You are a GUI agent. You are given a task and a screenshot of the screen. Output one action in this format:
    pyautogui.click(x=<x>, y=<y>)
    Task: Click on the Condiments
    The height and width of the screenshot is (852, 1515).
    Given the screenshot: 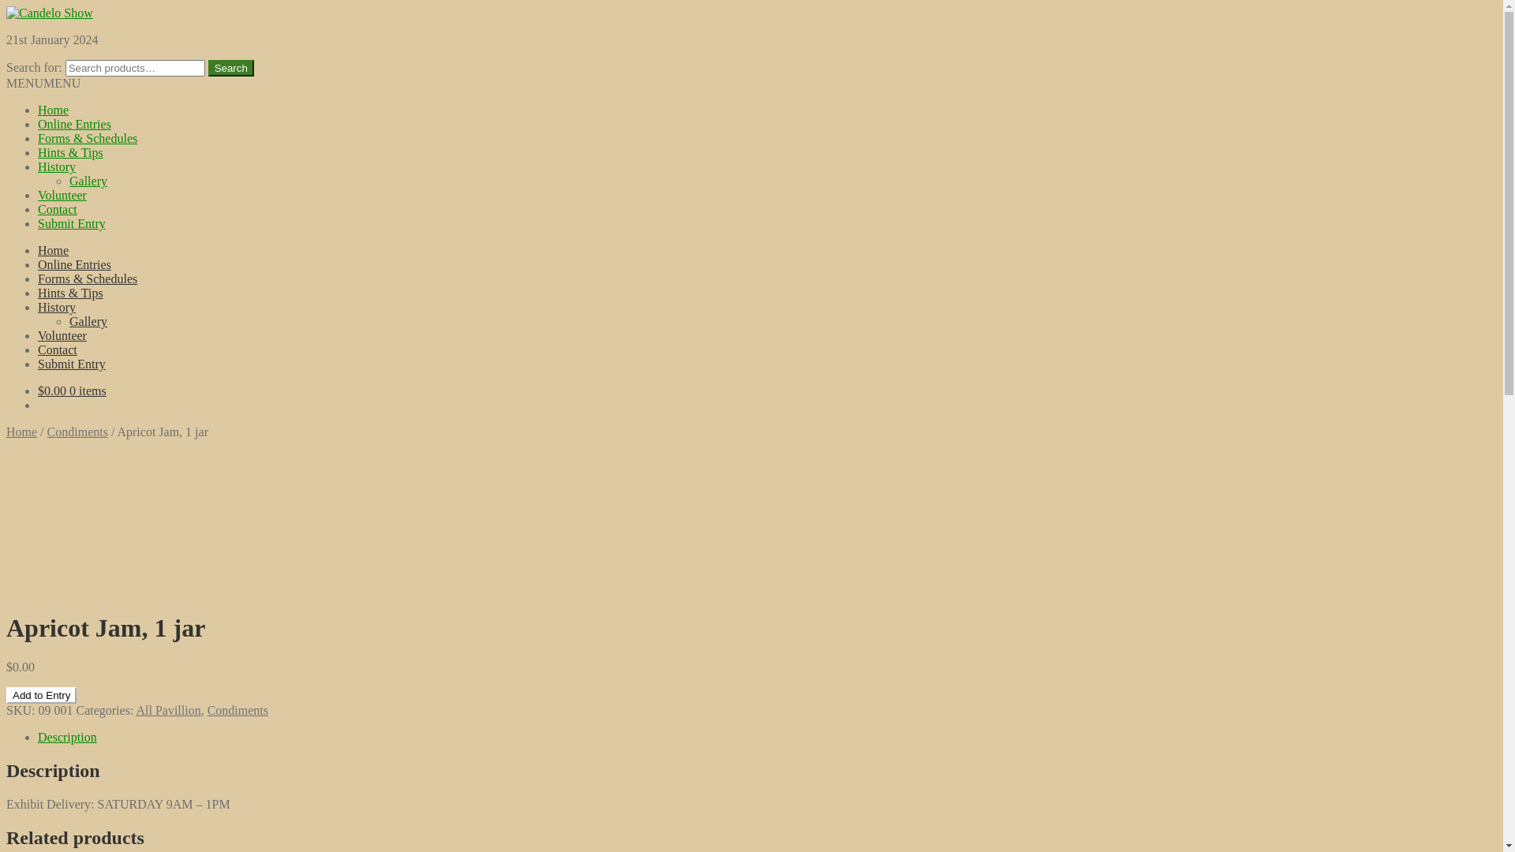 What is the action you would take?
    pyautogui.click(x=77, y=432)
    